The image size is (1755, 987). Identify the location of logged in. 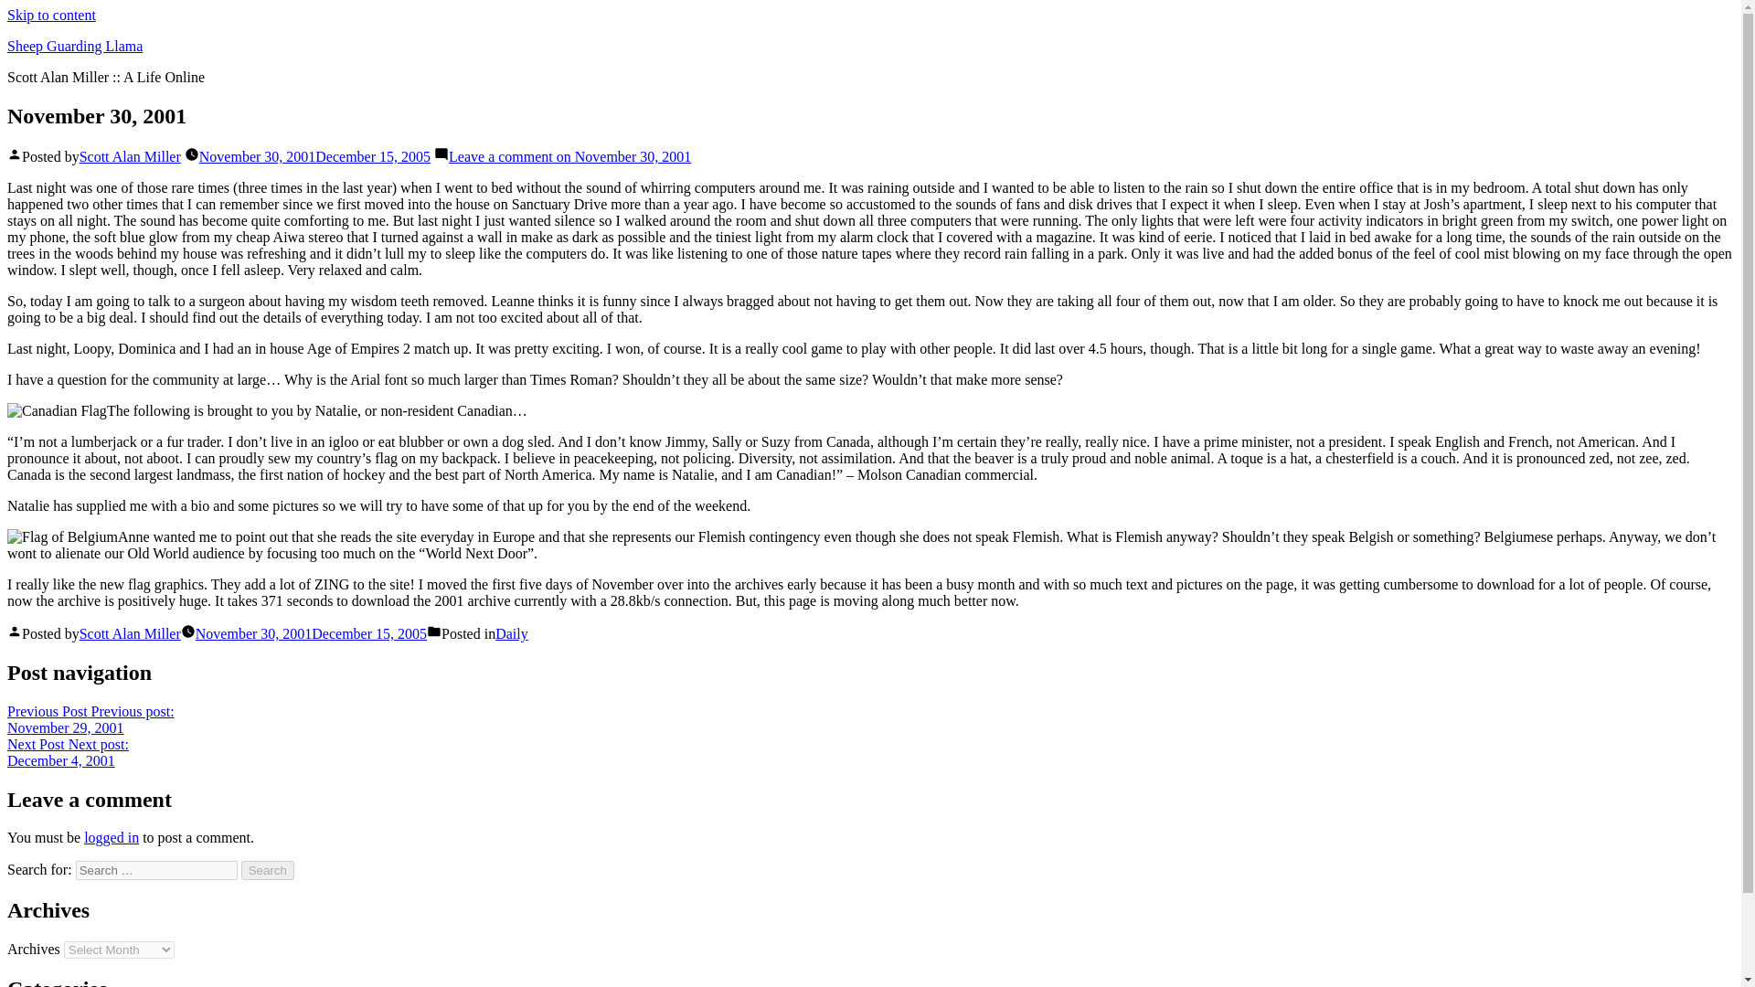
(90, 719).